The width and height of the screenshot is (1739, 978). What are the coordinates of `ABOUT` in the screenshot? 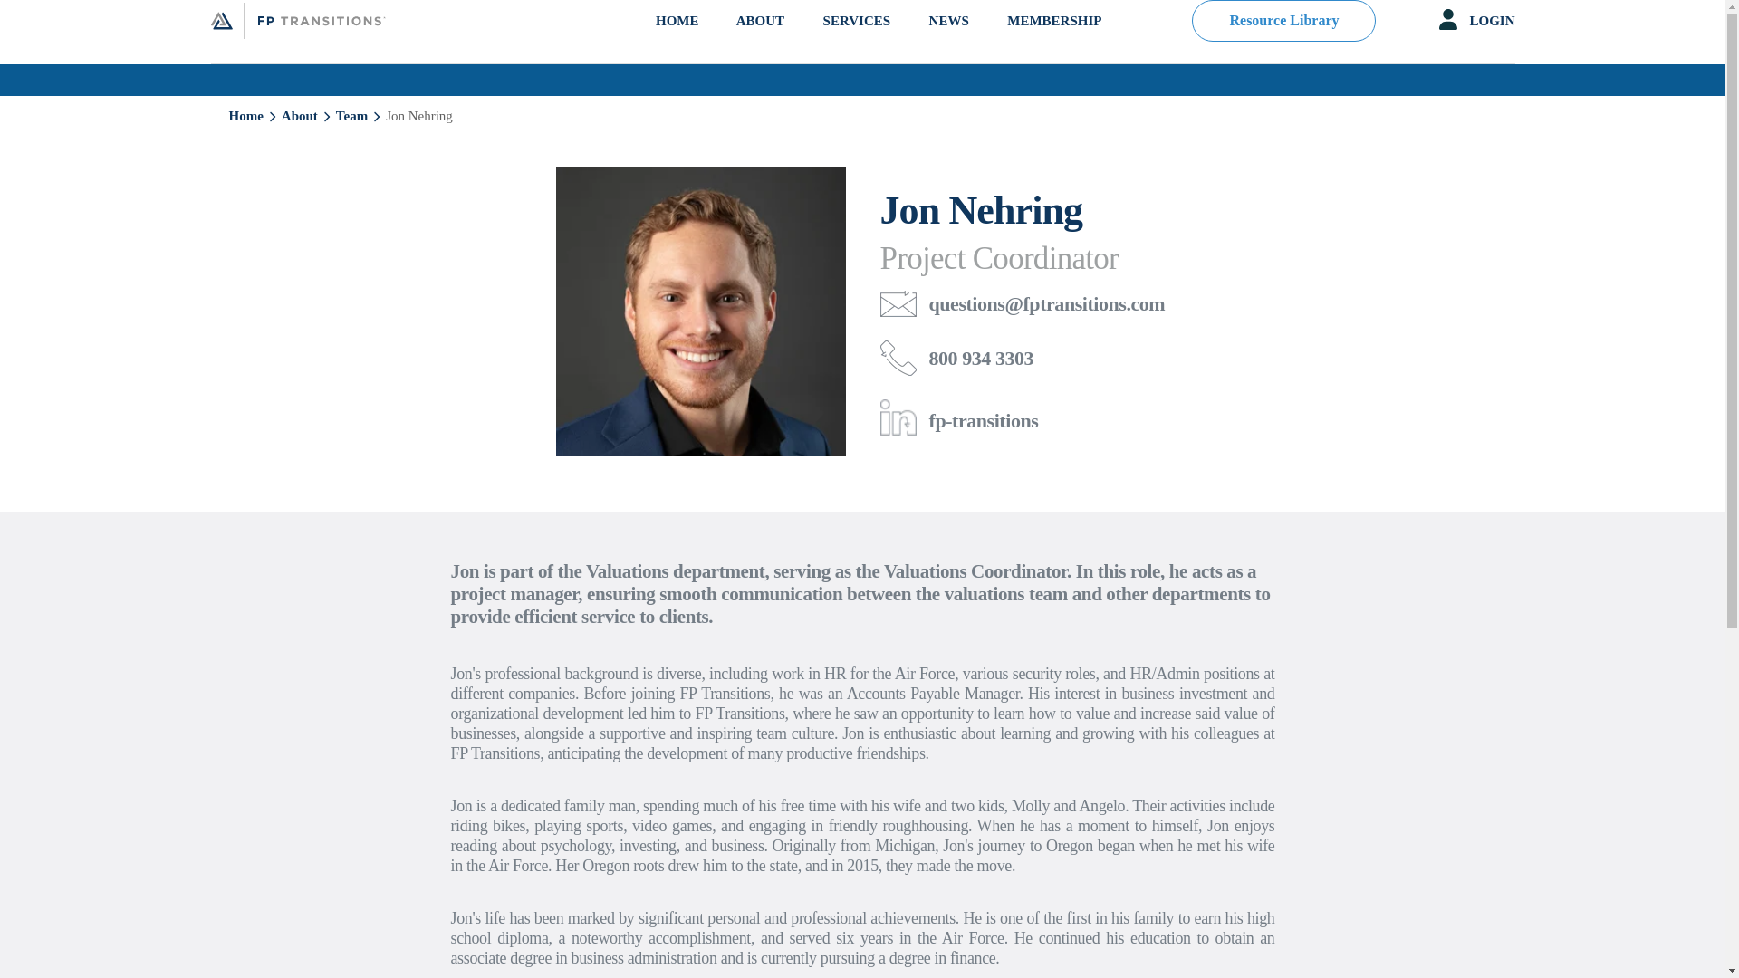 It's located at (759, 38).